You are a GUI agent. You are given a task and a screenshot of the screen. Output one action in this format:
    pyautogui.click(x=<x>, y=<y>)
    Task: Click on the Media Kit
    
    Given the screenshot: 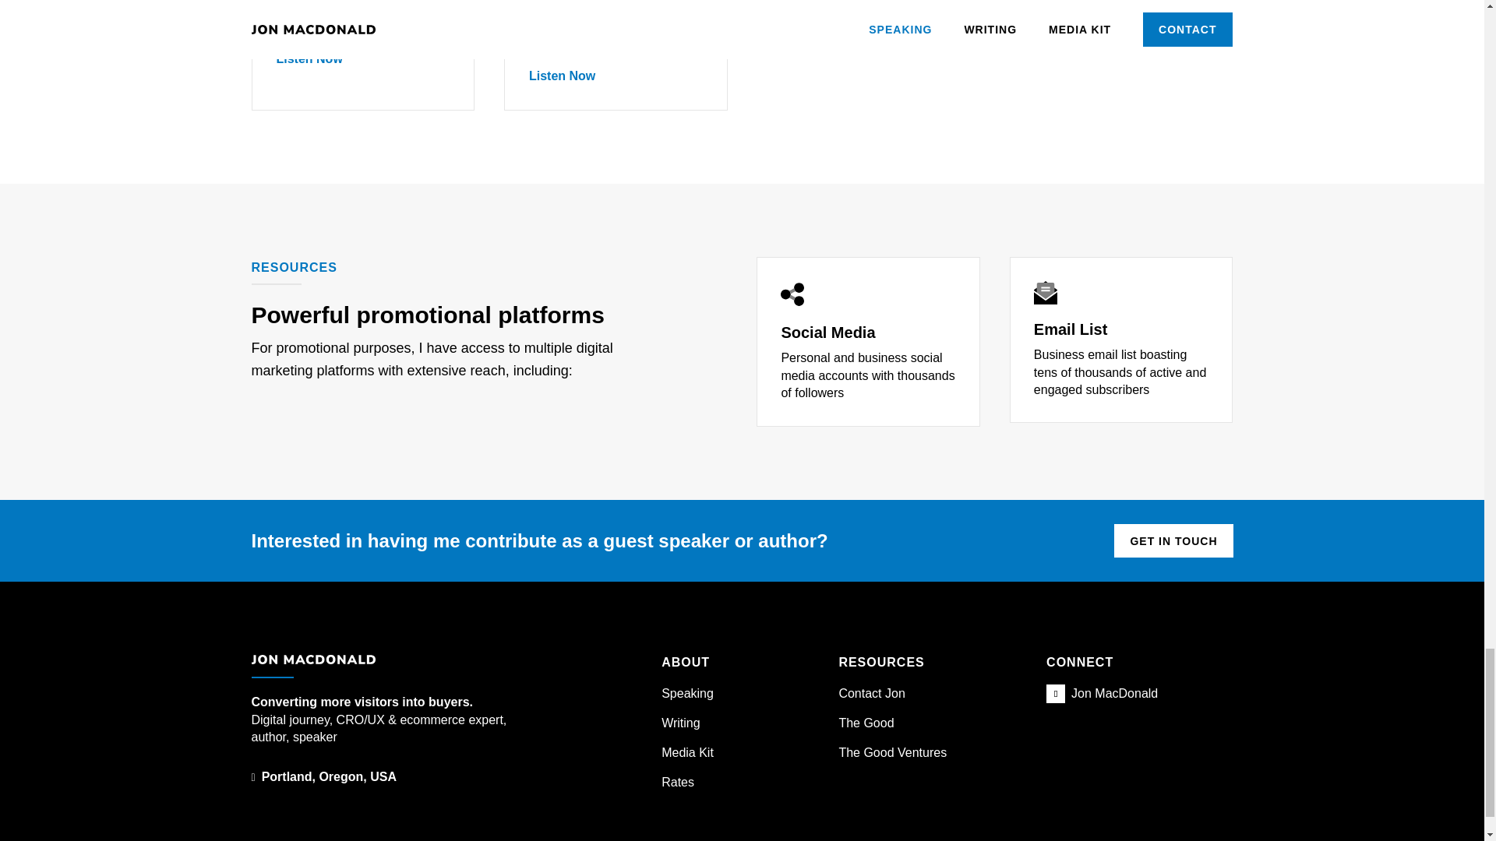 What is the action you would take?
    pyautogui.click(x=687, y=752)
    